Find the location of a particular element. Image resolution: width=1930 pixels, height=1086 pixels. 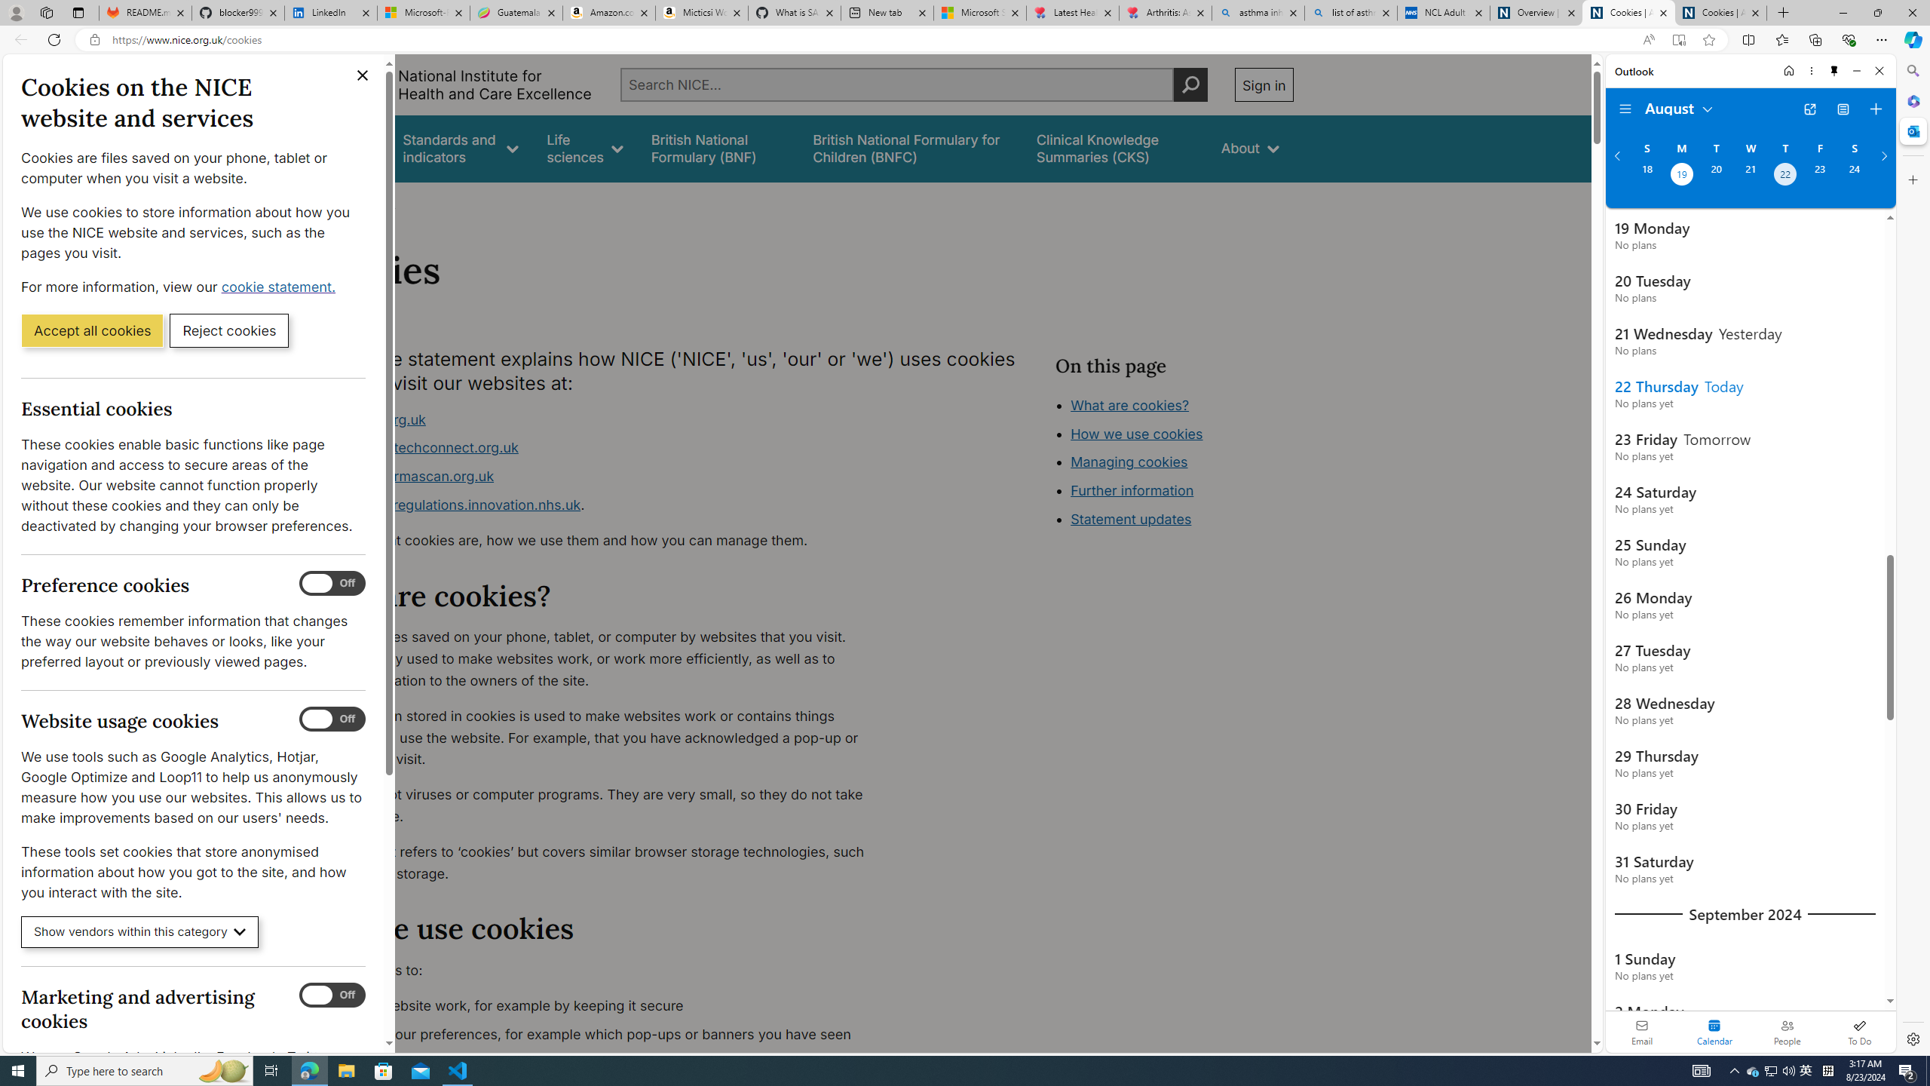

www.ukpharmascan.org.uk is located at coordinates (405, 477).